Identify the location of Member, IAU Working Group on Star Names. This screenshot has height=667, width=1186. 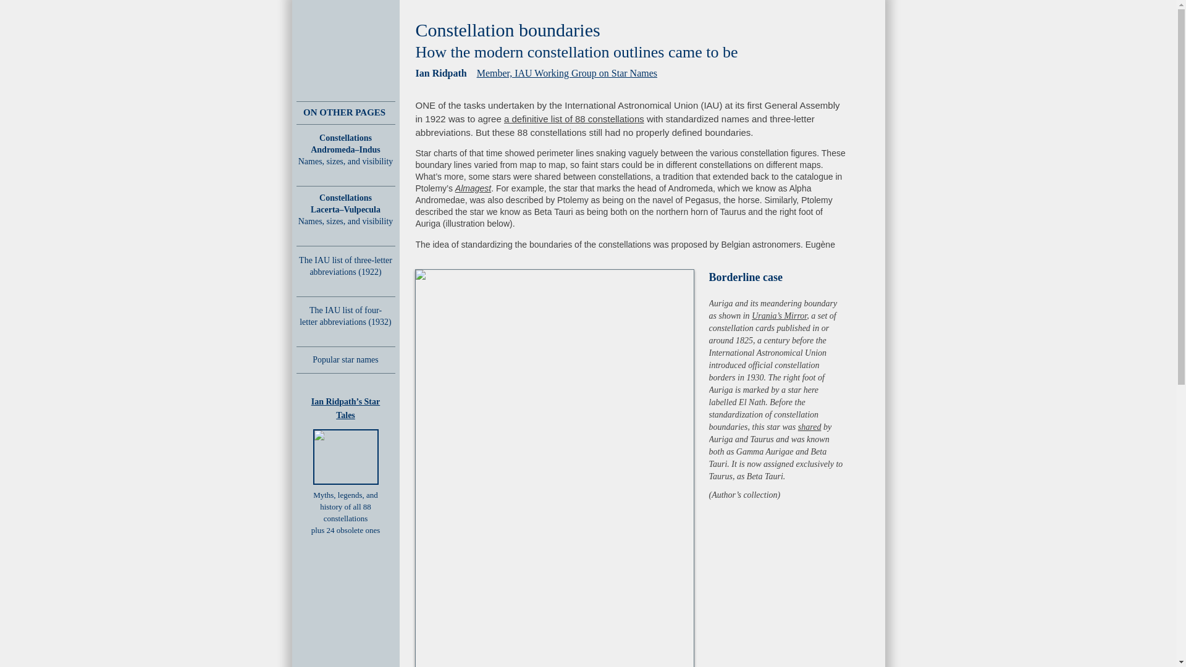
(566, 73).